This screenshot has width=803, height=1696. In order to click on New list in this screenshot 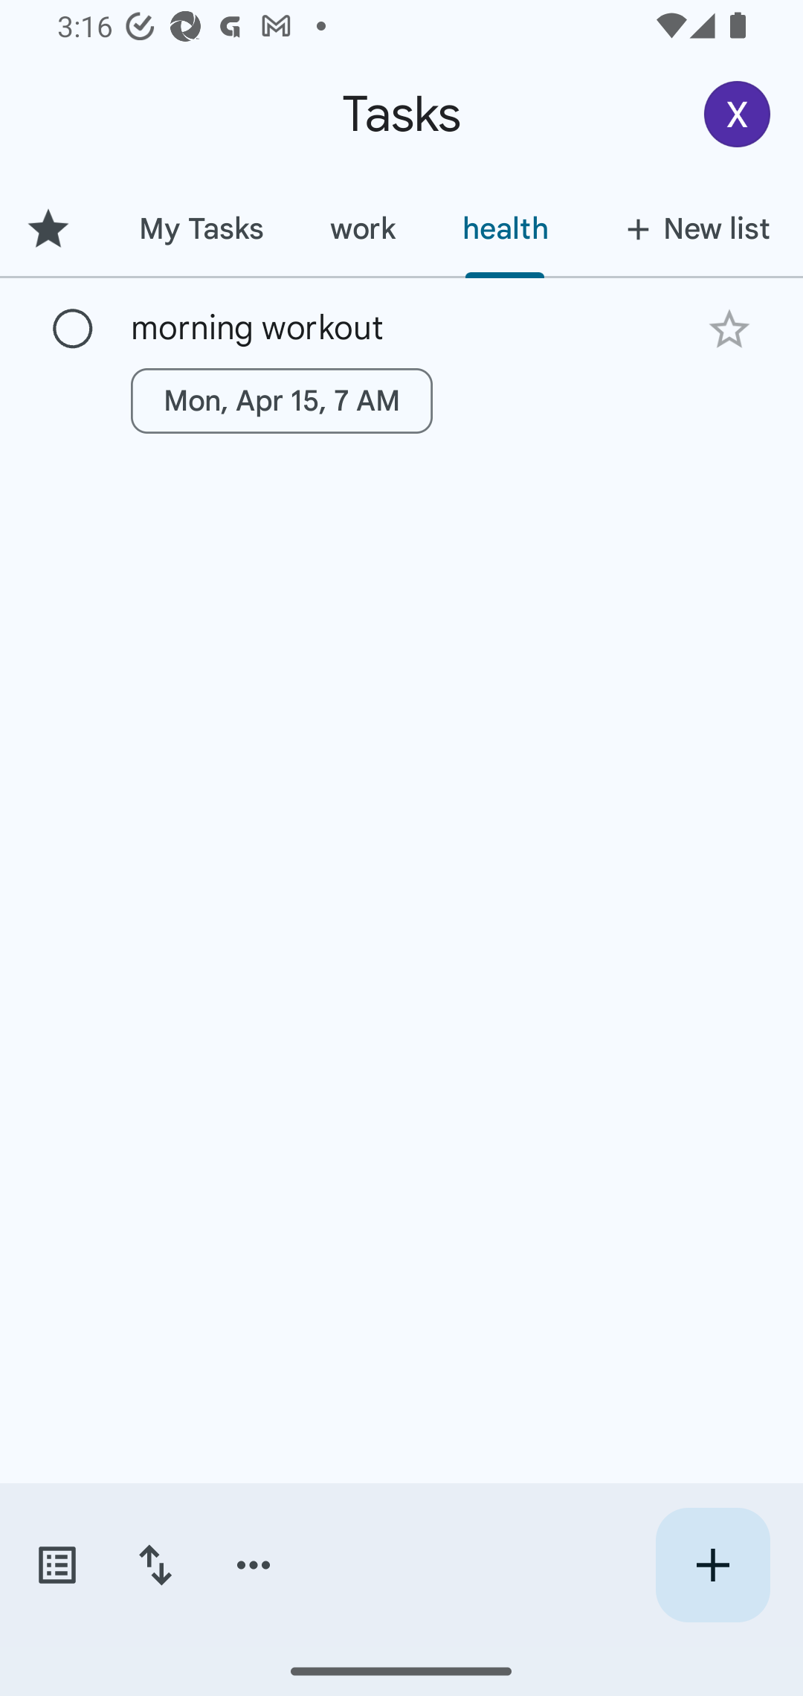, I will do `click(691, 228)`.